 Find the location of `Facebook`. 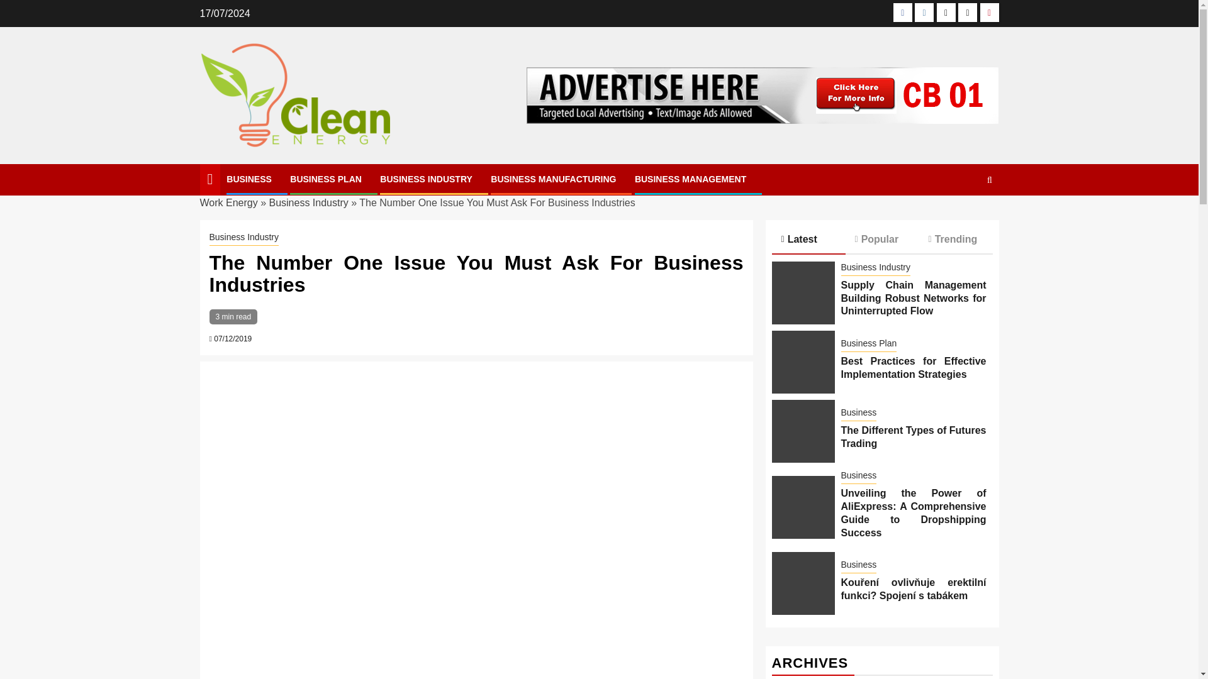

Facebook is located at coordinates (902, 13).